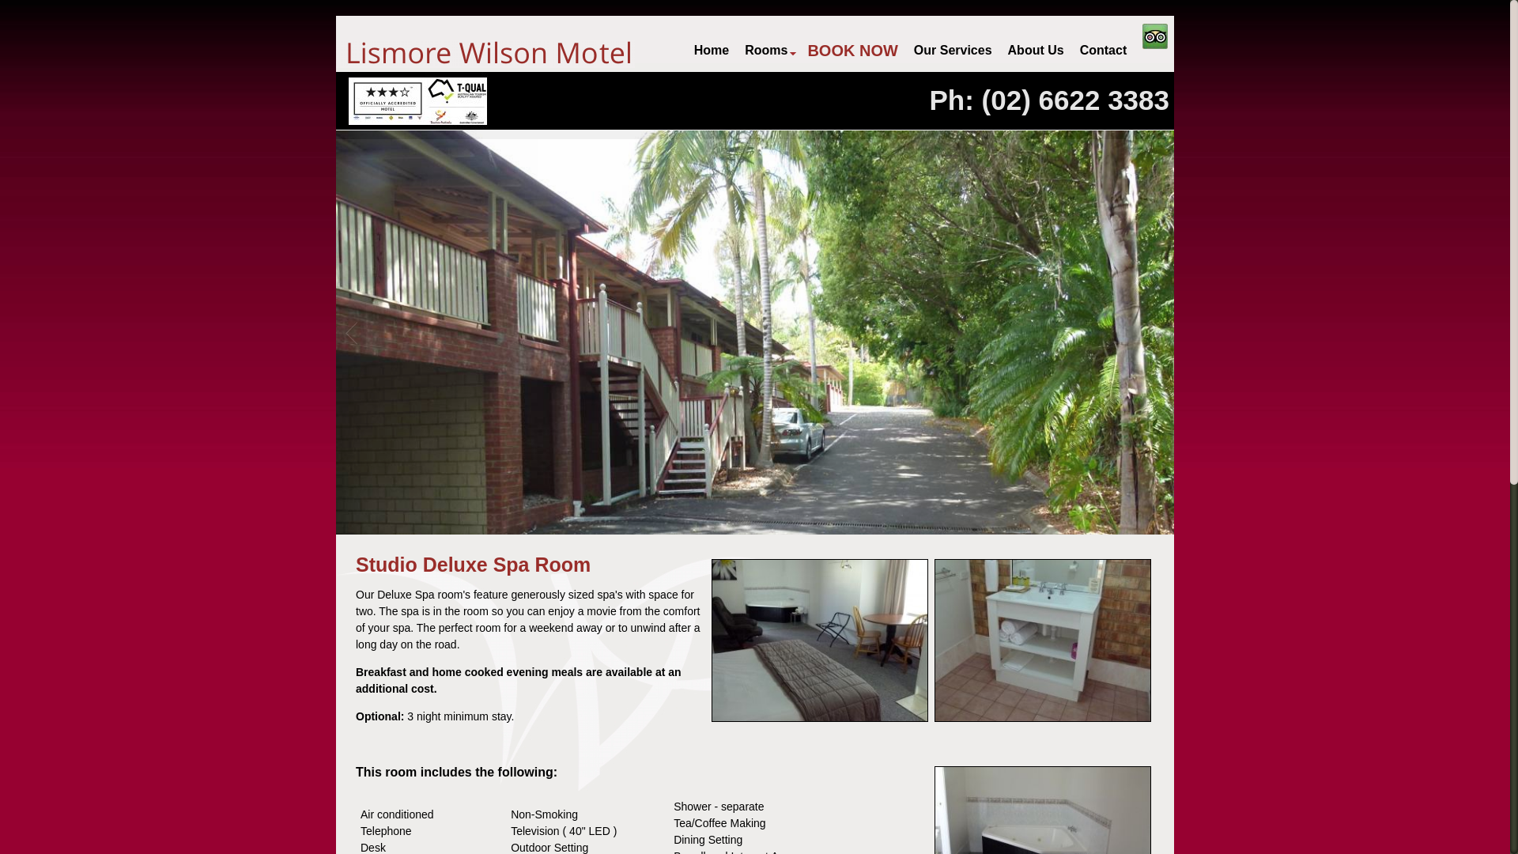  Describe the element at coordinates (953, 51) in the screenshot. I see `Our Services` at that location.